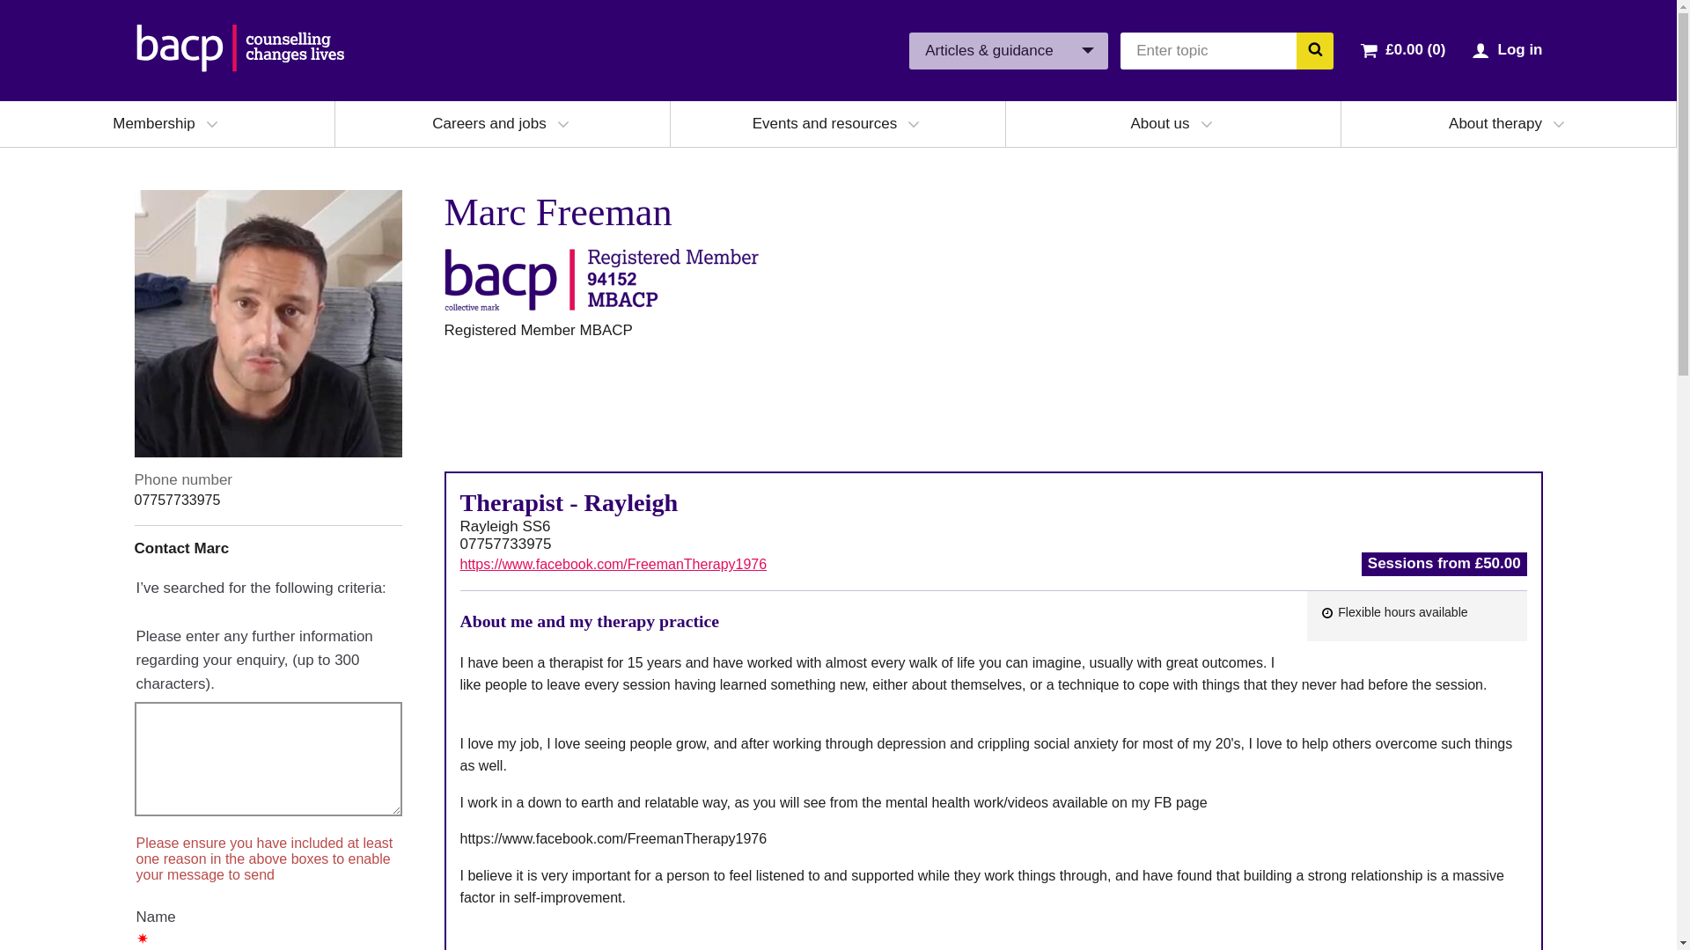  What do you see at coordinates (489, 123) in the screenshot?
I see `Careers and jobs` at bounding box center [489, 123].